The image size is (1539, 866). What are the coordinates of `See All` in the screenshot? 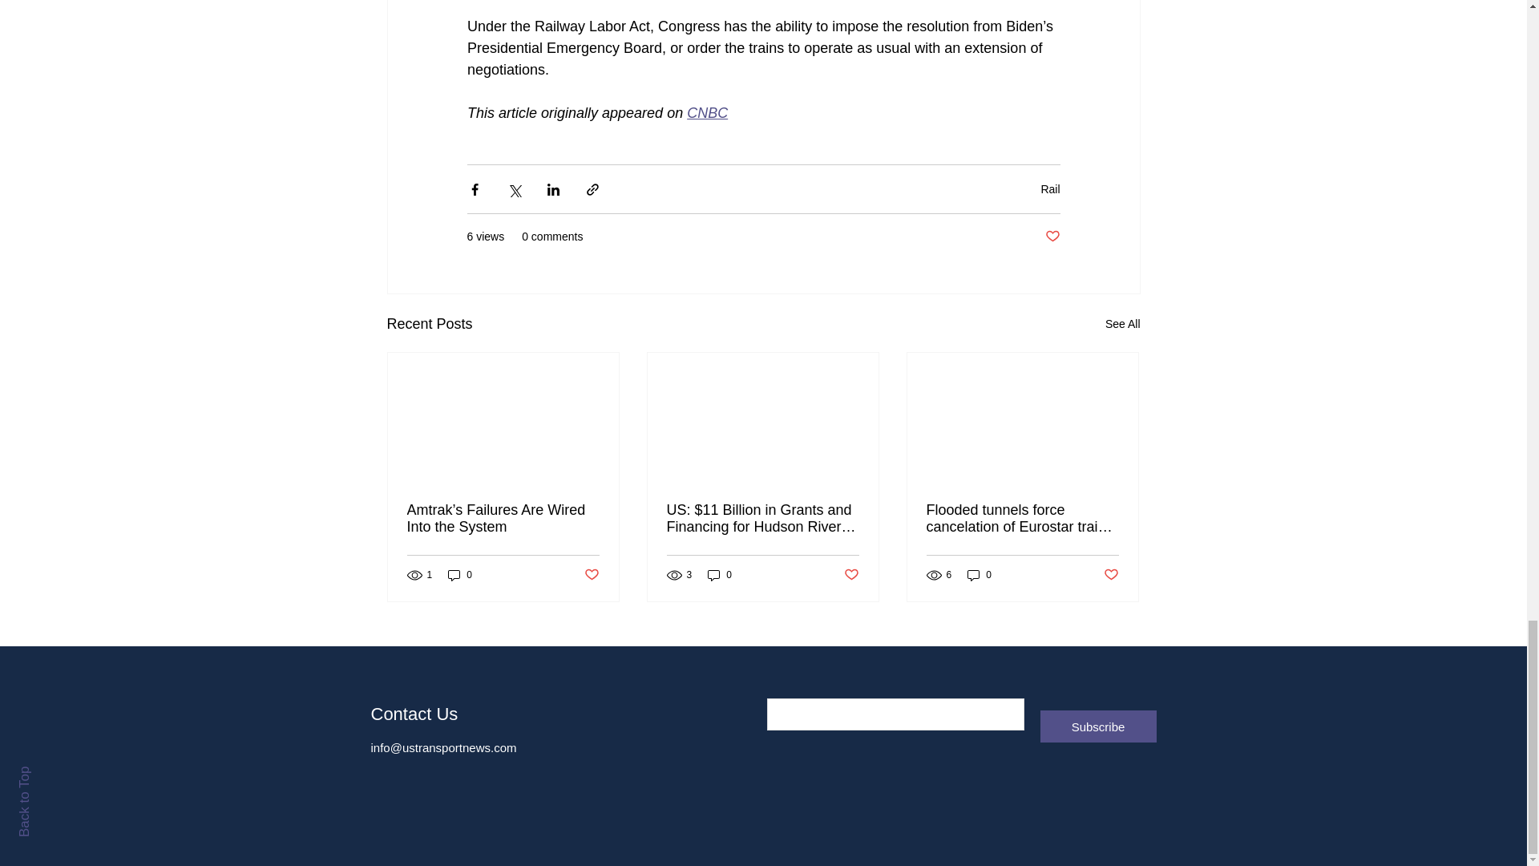 It's located at (1122, 324).